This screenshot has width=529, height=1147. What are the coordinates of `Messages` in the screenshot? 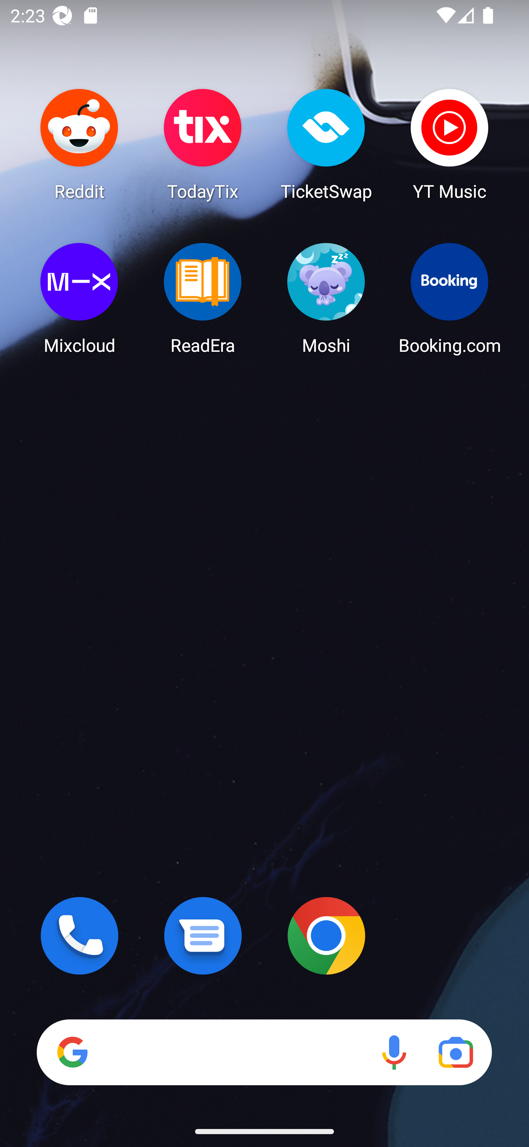 It's located at (203, 936).